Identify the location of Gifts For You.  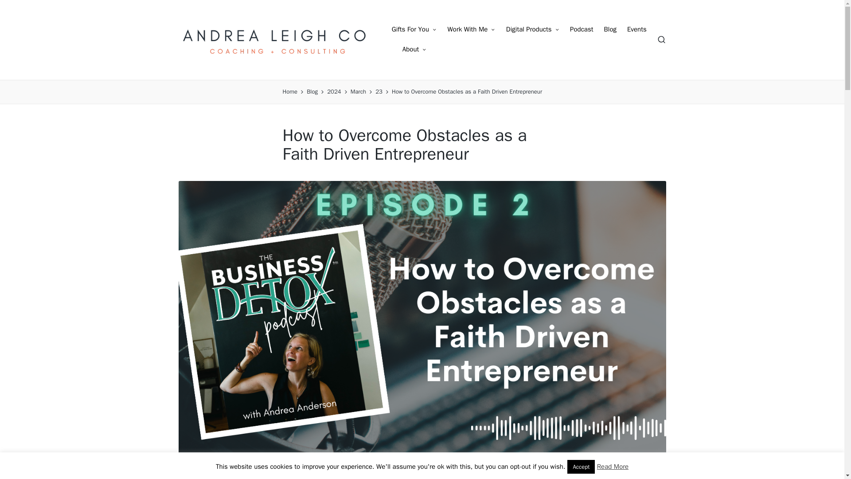
(414, 29).